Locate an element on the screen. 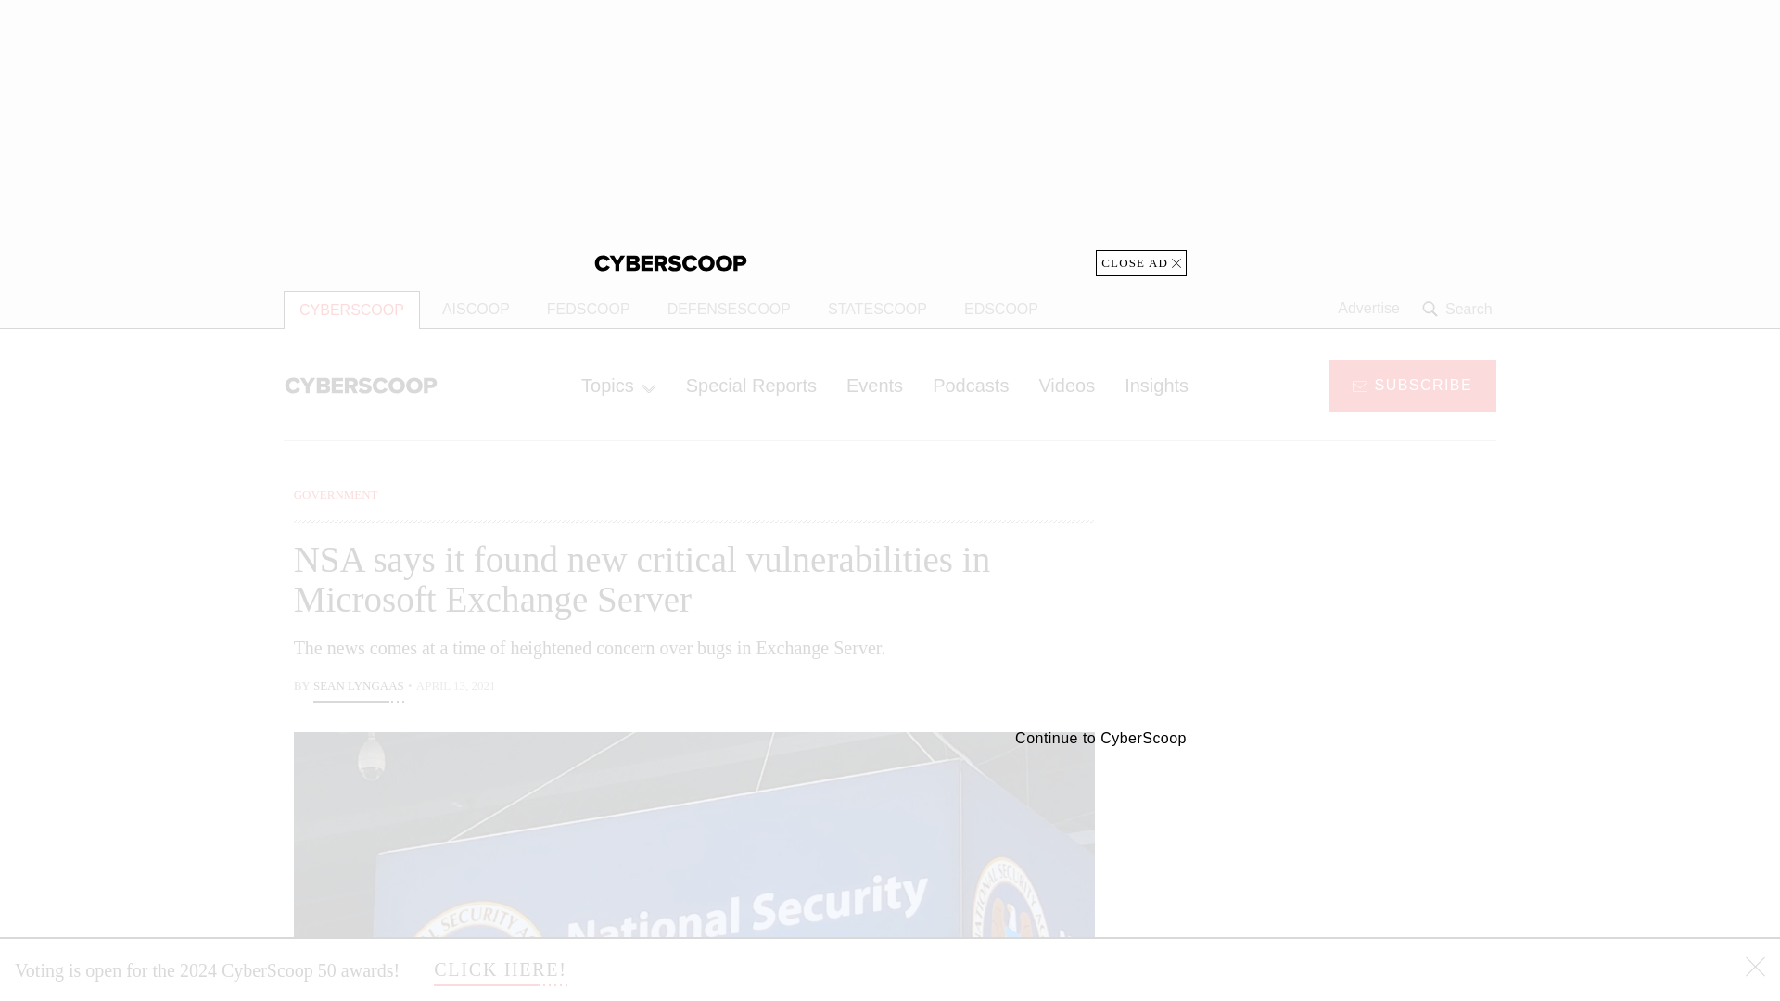  FEDSCOOP is located at coordinates (588, 310).